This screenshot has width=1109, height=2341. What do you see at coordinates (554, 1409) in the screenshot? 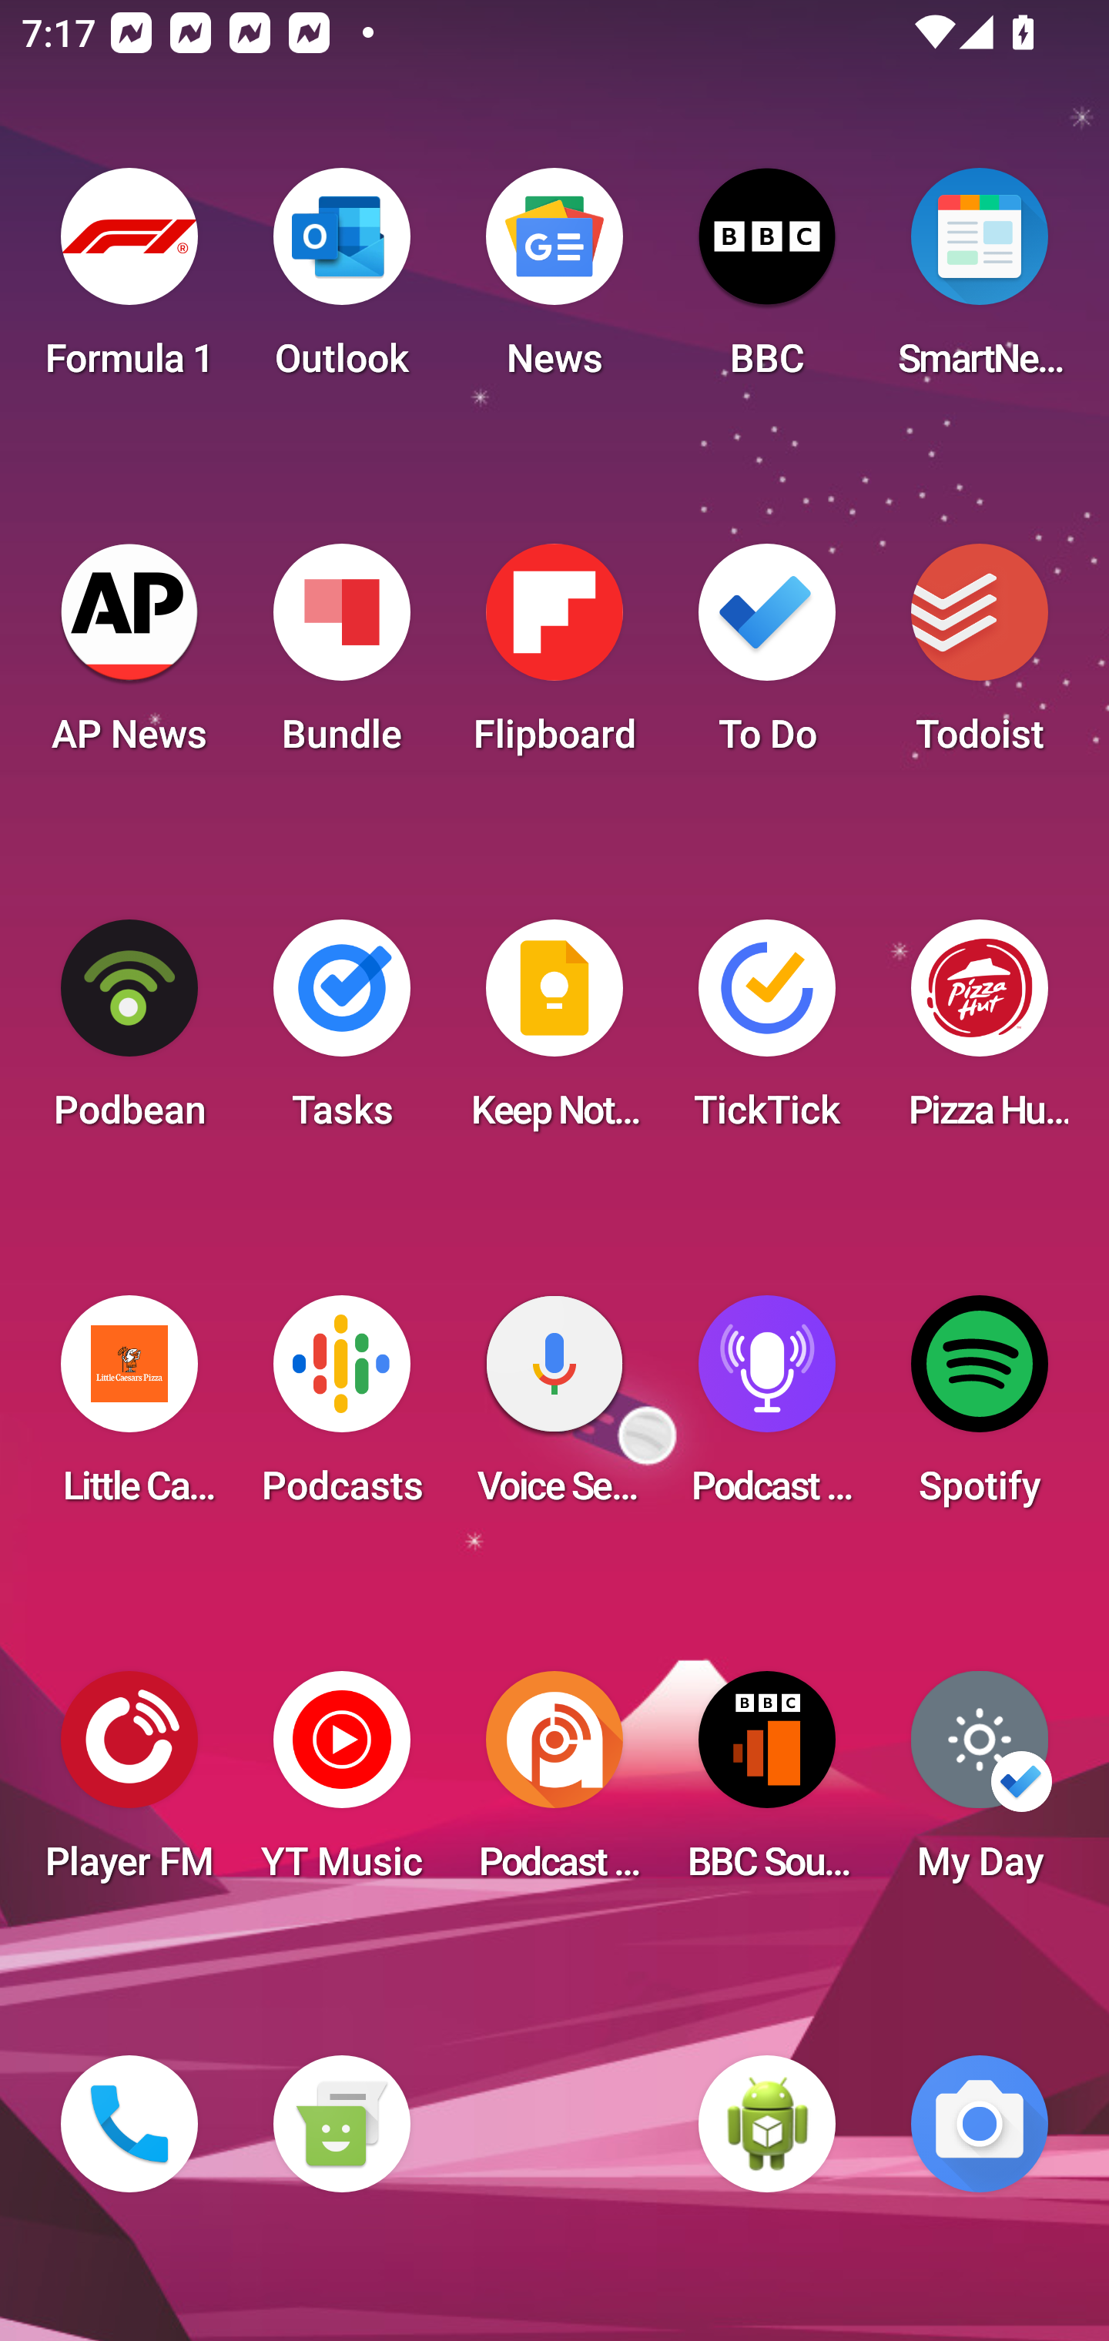
I see `Voice Search` at bounding box center [554, 1409].